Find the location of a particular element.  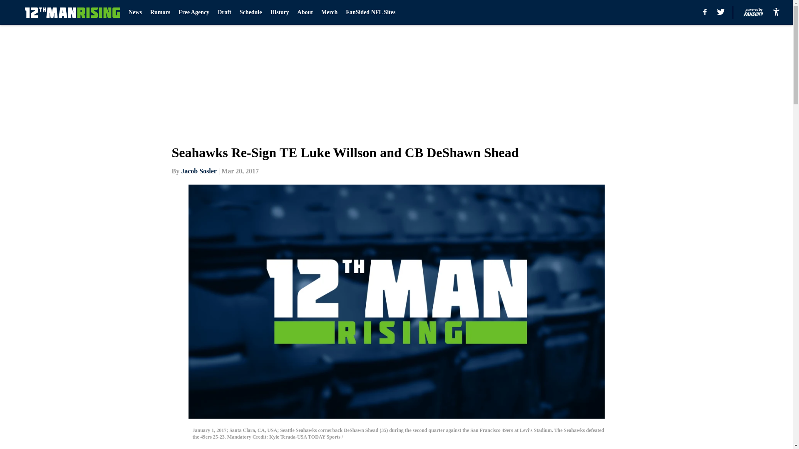

FanSided NFL Sites is located at coordinates (370, 12).